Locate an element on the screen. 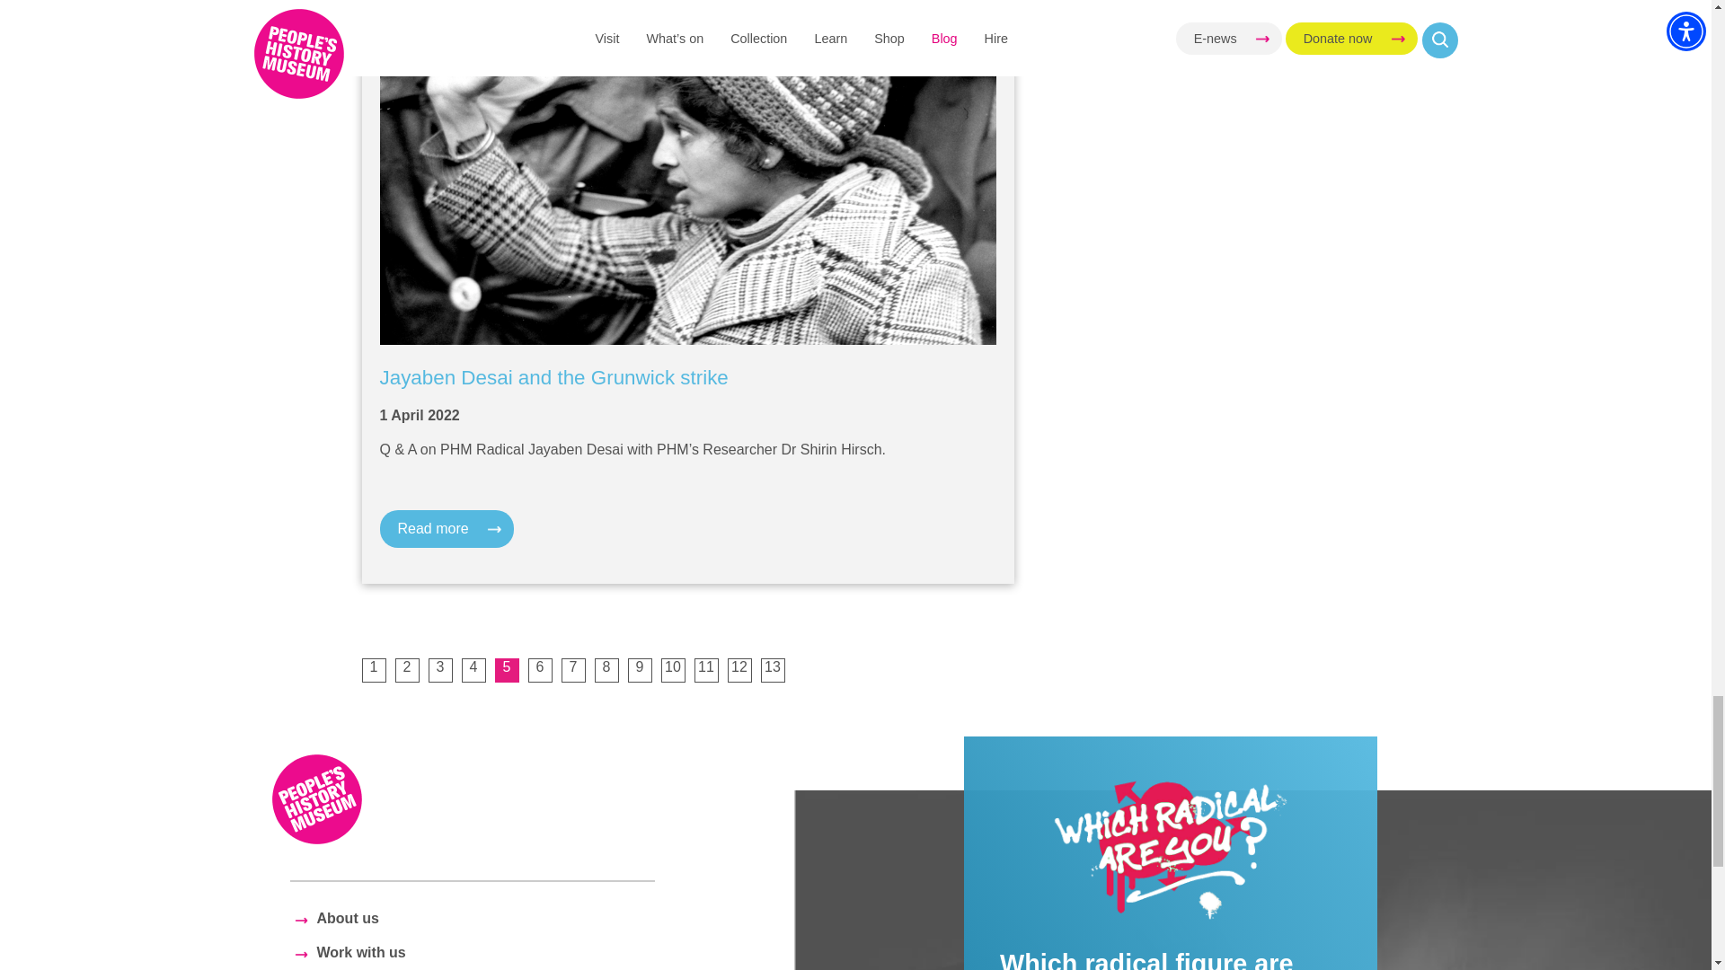 This screenshot has height=970, width=1725. 6 is located at coordinates (539, 670).